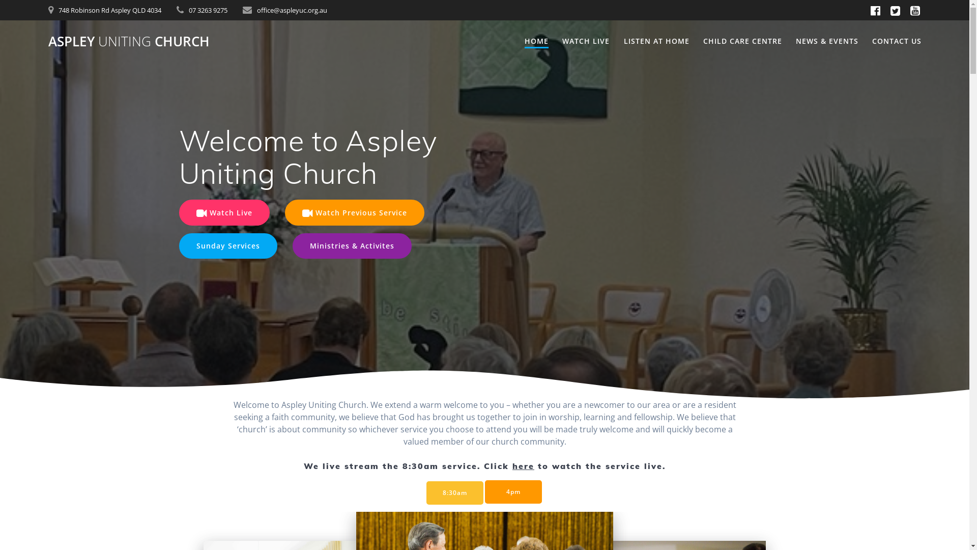 The image size is (977, 550). I want to click on ASPLEY UNITING CHURCH, so click(129, 42).